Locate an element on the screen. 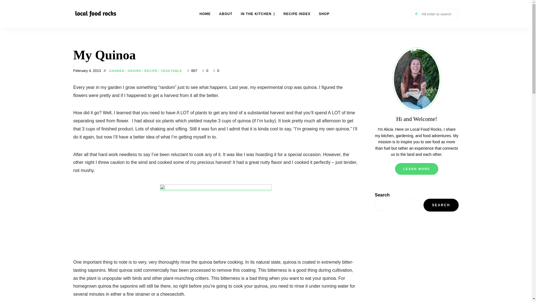 The image size is (536, 301). VEGETABLE is located at coordinates (171, 71).